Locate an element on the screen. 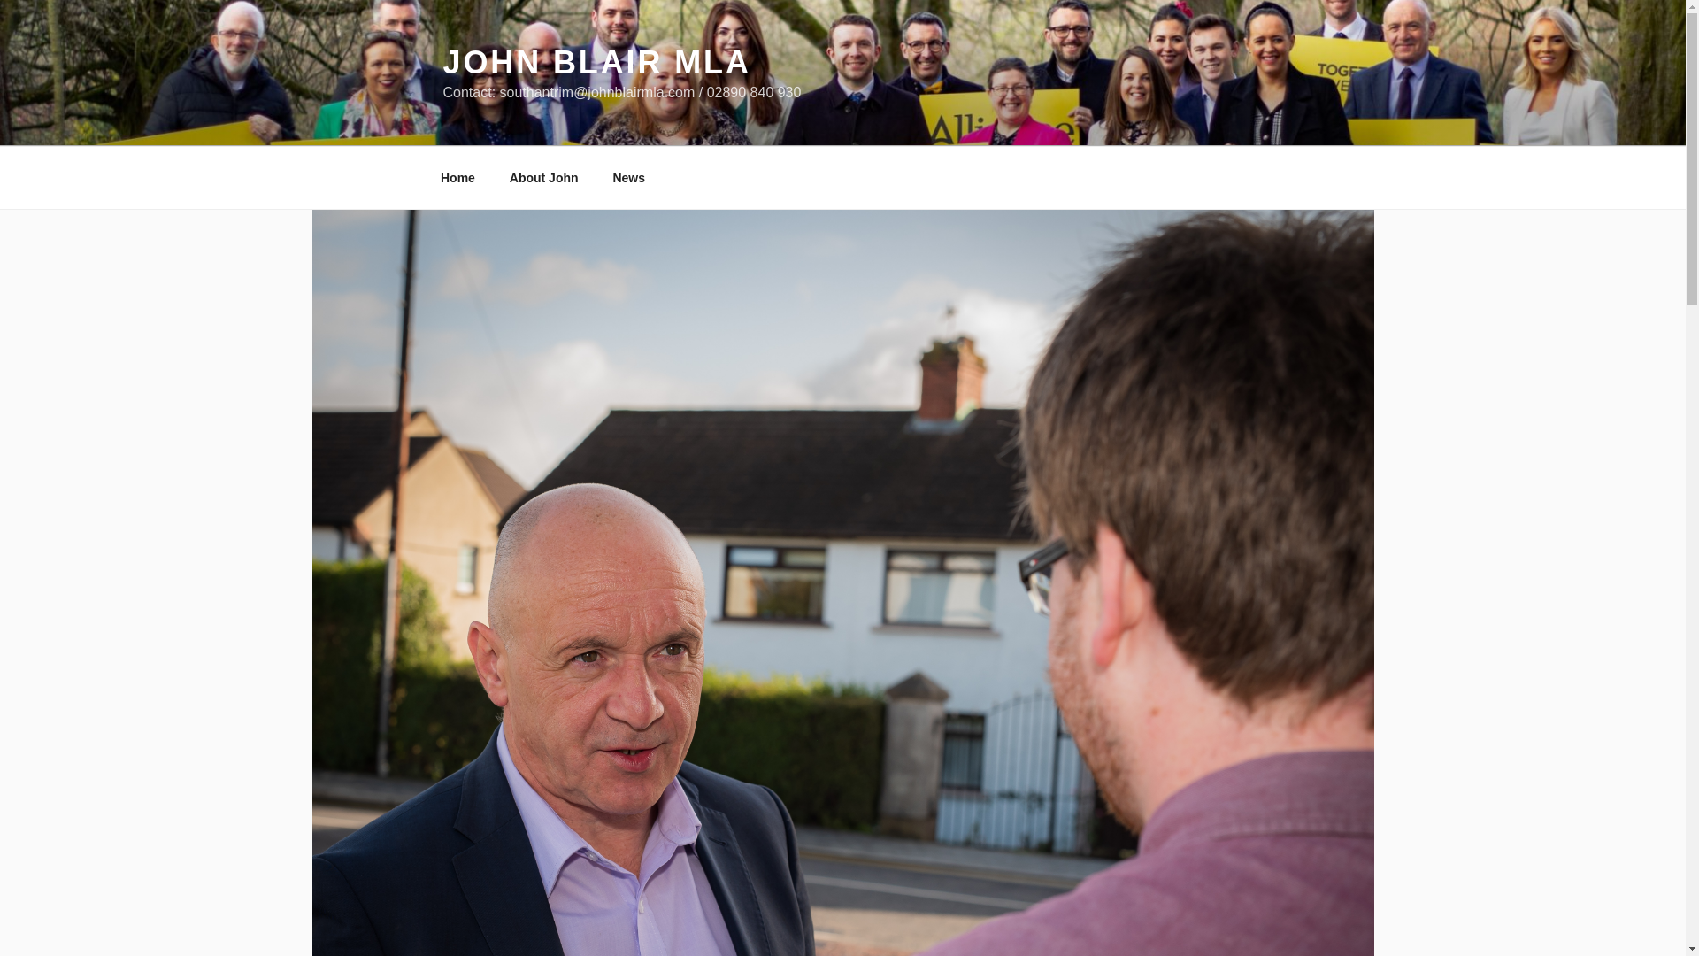 The height and width of the screenshot is (956, 1699). About John is located at coordinates (543, 177).